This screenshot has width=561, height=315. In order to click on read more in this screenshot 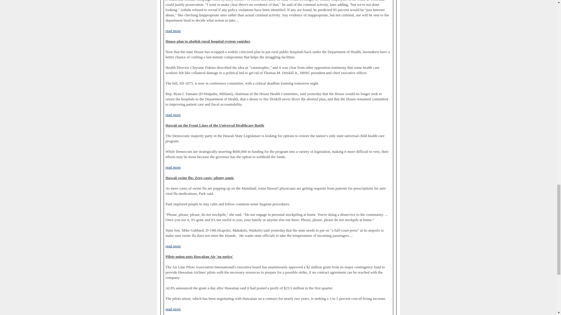, I will do `click(173, 167)`.